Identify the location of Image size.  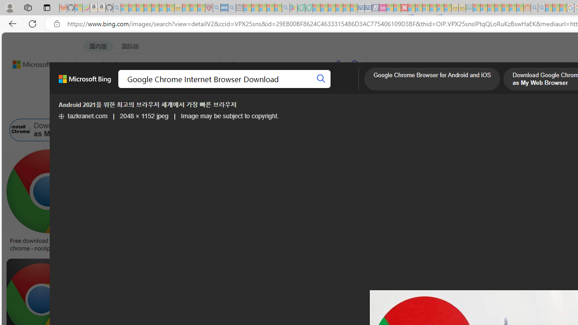
(100, 107).